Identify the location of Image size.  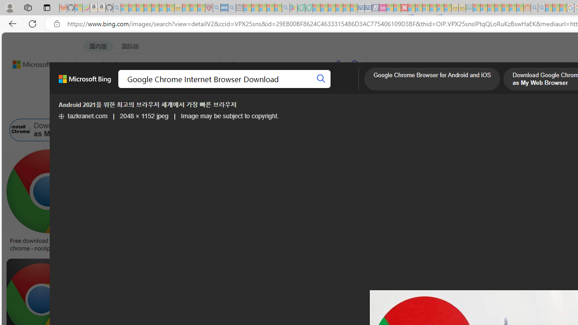
(100, 107).